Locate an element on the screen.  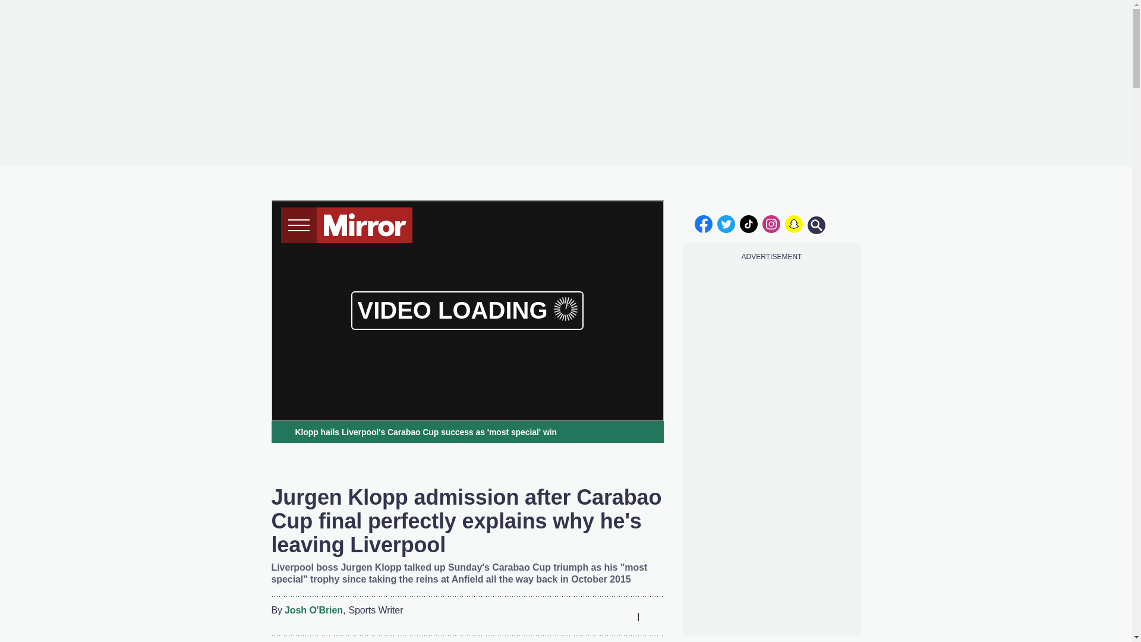
Comments is located at coordinates (654, 616).